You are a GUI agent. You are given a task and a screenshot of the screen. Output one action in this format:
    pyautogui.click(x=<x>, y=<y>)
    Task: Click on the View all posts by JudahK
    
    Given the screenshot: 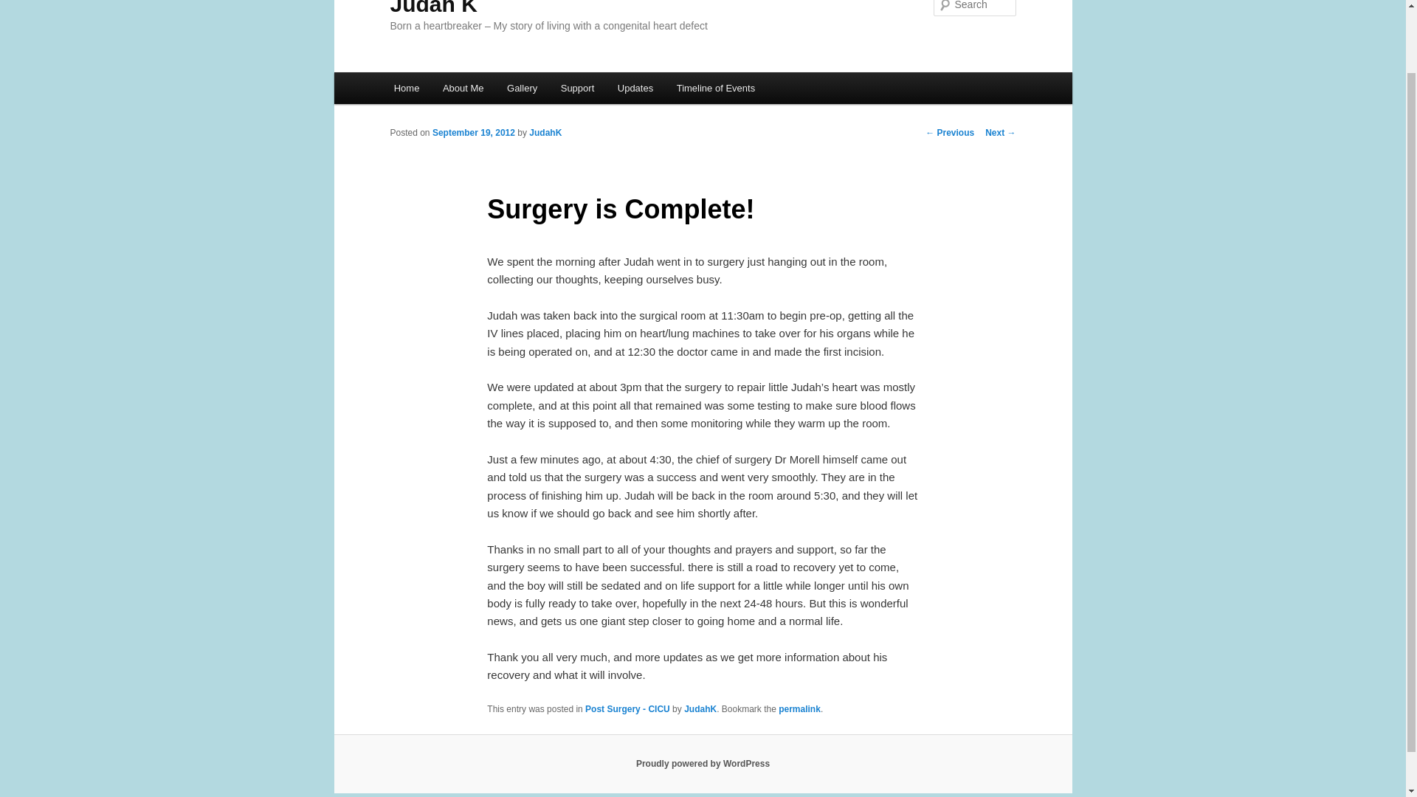 What is the action you would take?
    pyautogui.click(x=545, y=132)
    